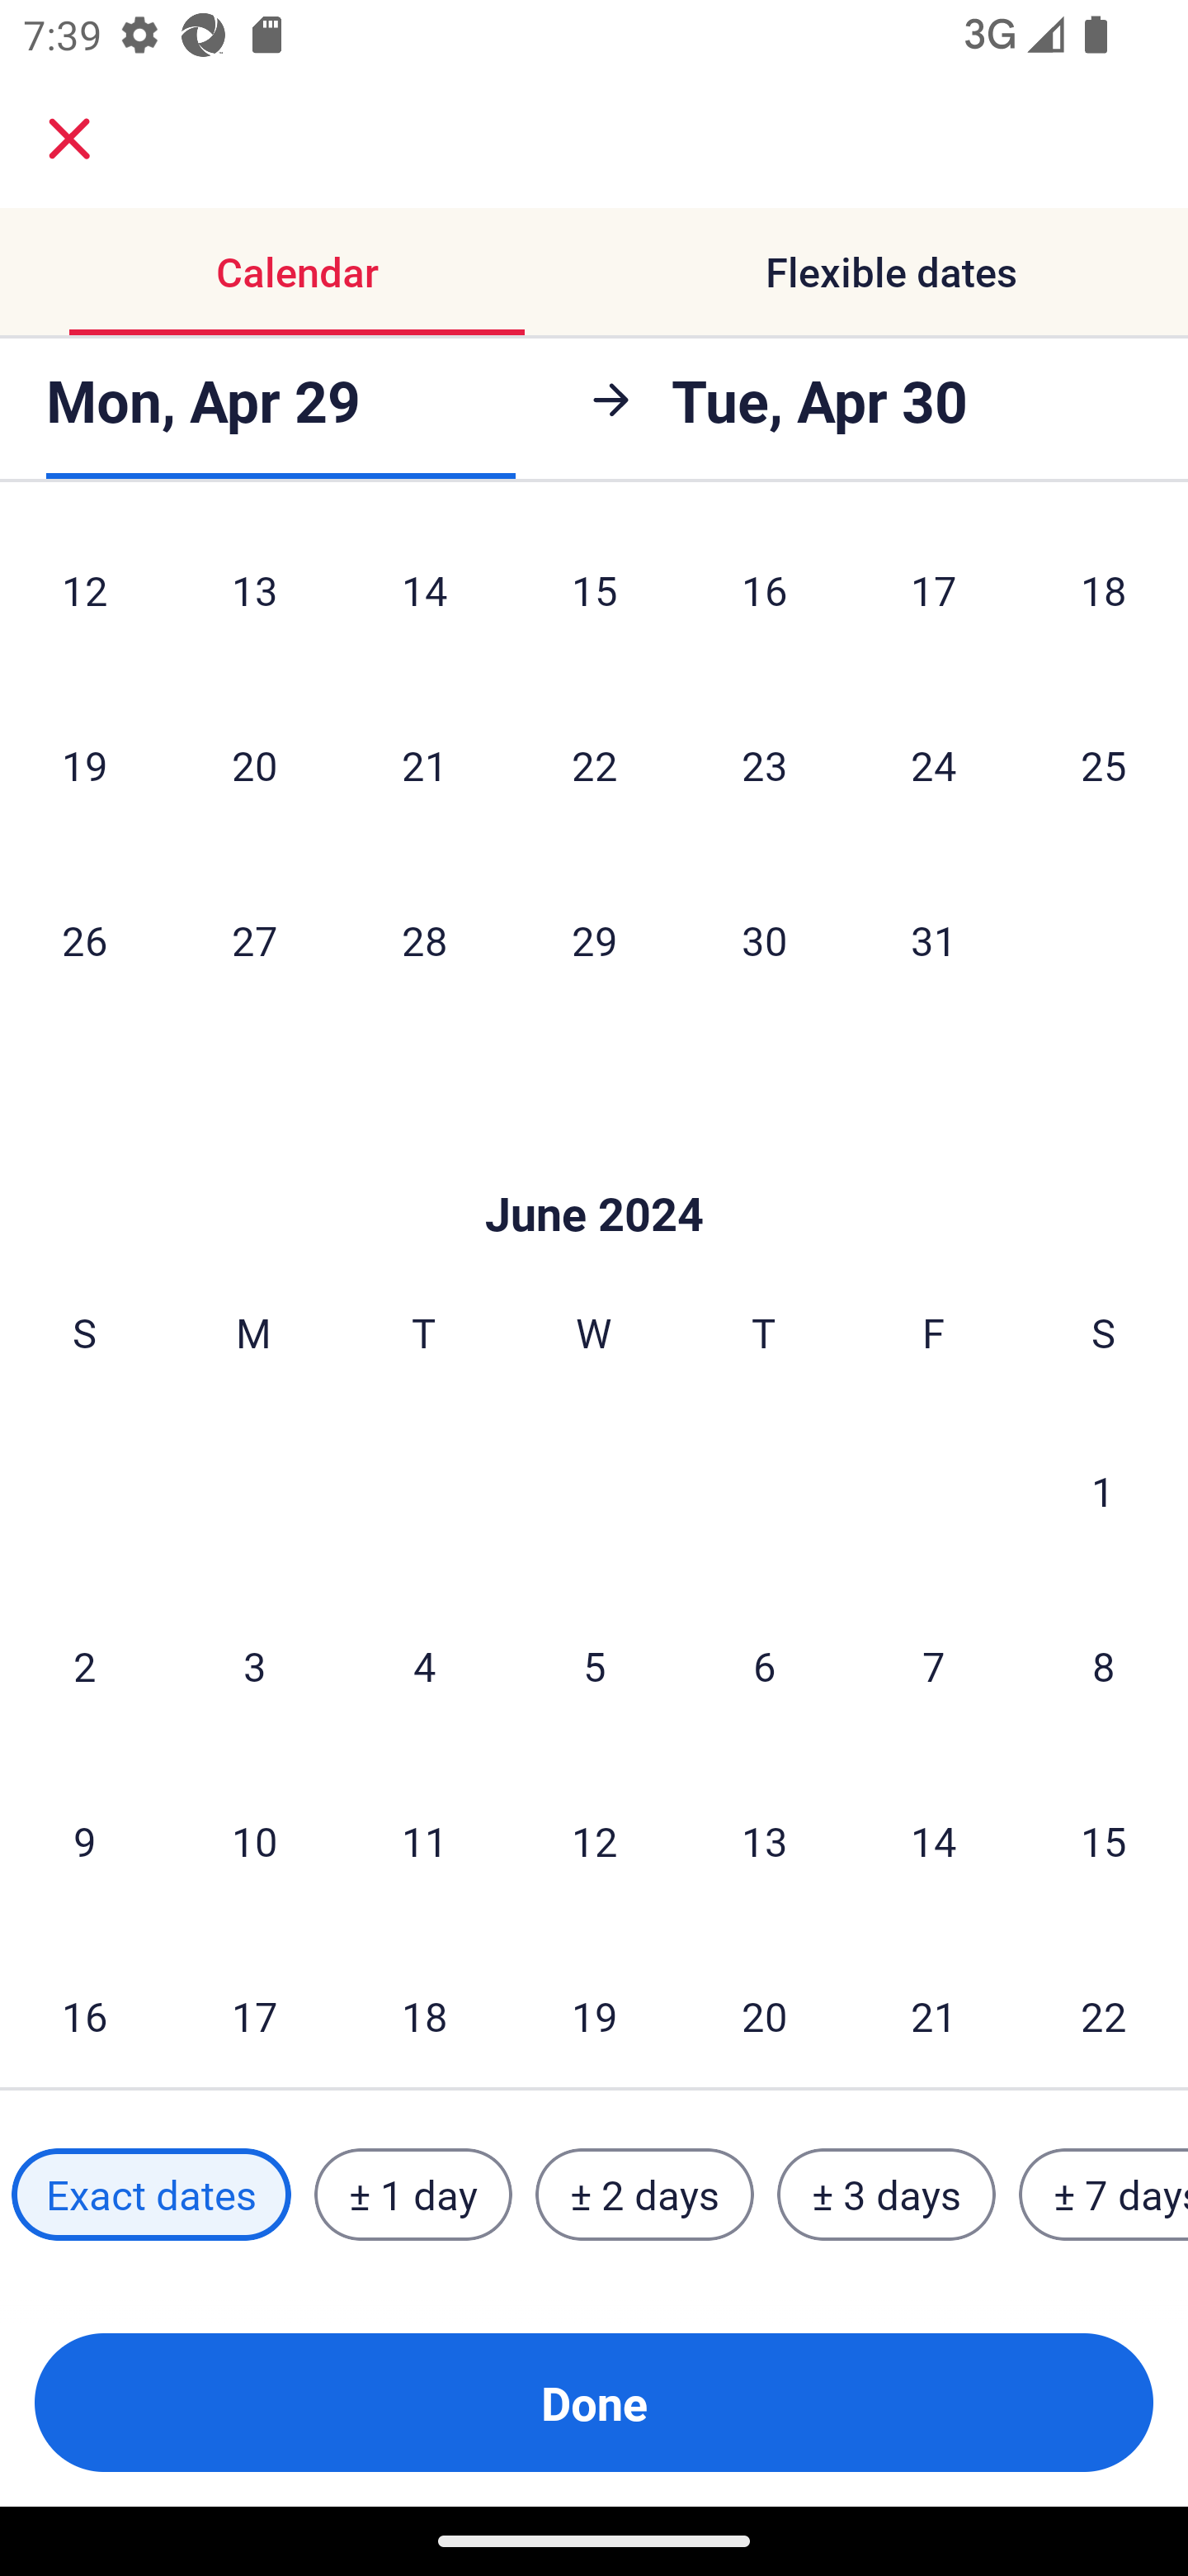 This screenshot has height=2576, width=1188. Describe the element at coordinates (84, 1664) in the screenshot. I see `2 Sunday, June 2, 2024` at that location.